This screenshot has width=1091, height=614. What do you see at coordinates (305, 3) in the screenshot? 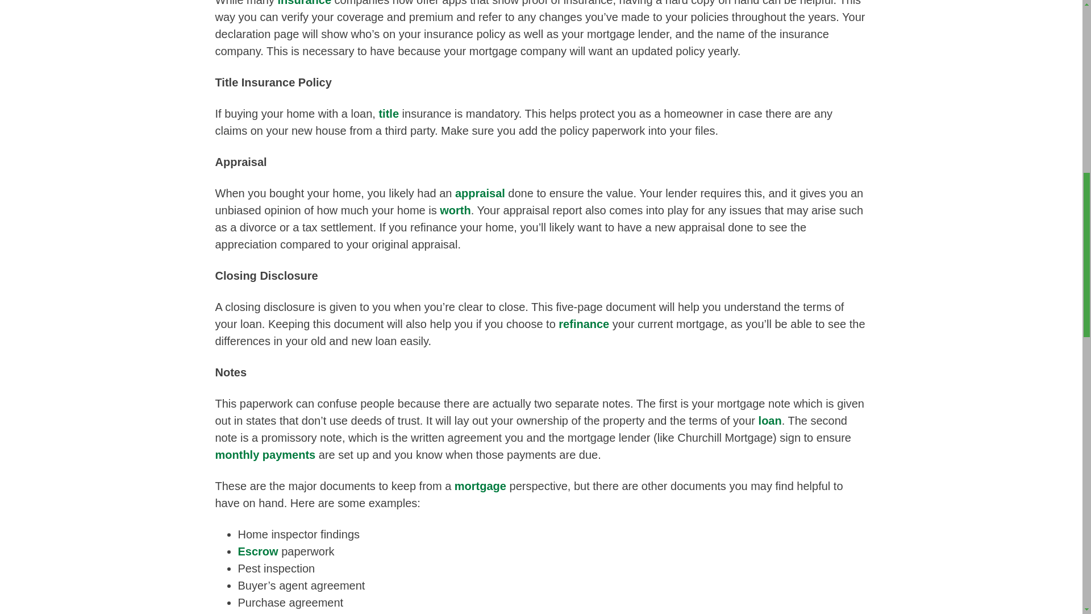
I see `insurance` at bounding box center [305, 3].